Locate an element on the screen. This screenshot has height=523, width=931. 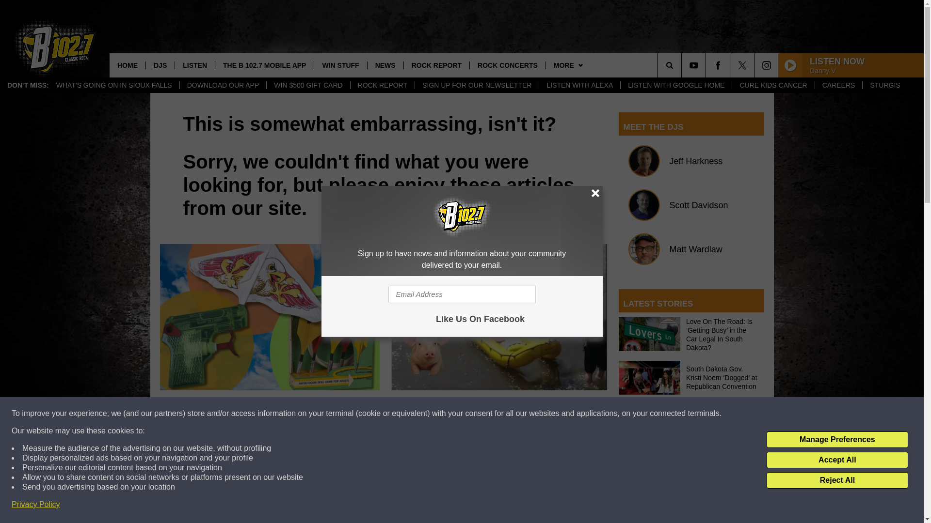
STURGIS is located at coordinates (884, 85).